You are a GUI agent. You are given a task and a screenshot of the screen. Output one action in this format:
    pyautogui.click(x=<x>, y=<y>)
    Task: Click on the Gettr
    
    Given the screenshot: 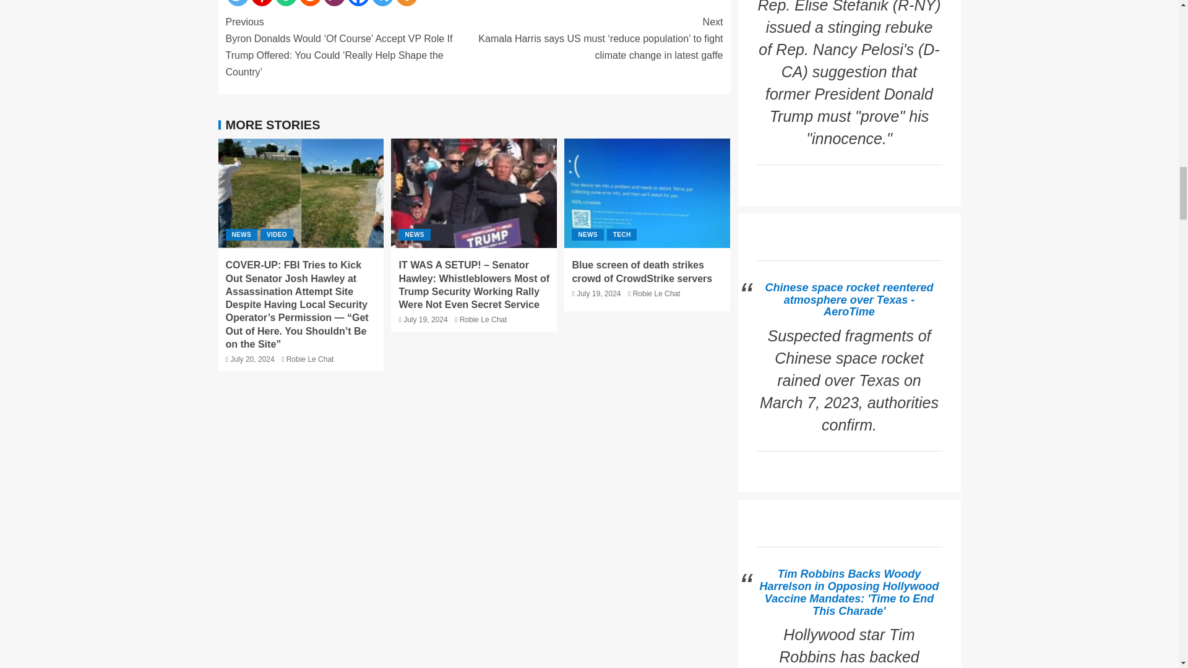 What is the action you would take?
    pyautogui.click(x=262, y=2)
    